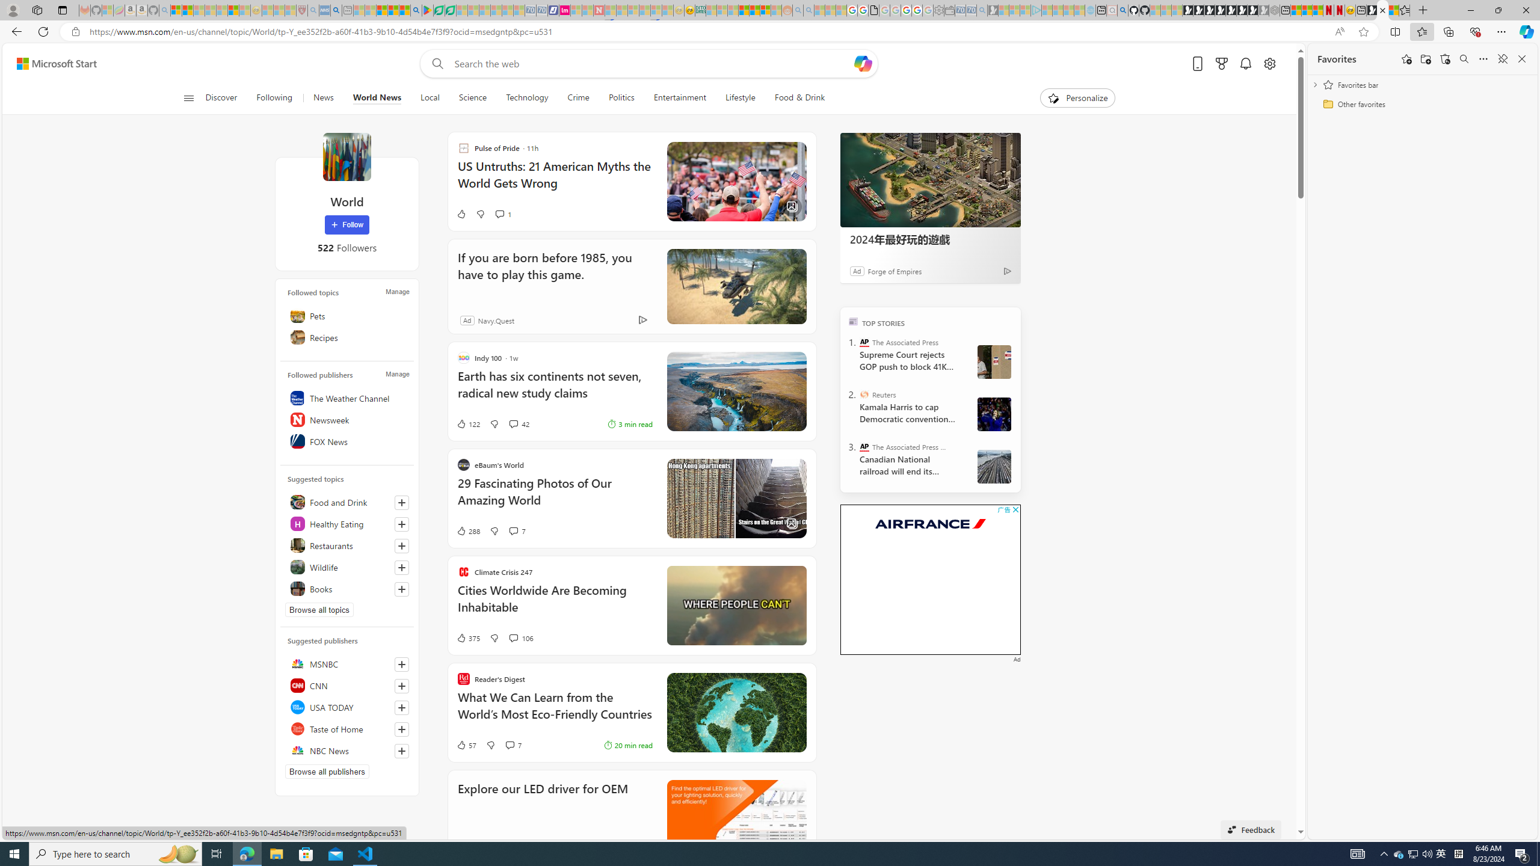 The height and width of the screenshot is (866, 1540). Describe the element at coordinates (428, 10) in the screenshot. I see `Bluey: Let's Play! - Apps on Google Play` at that location.